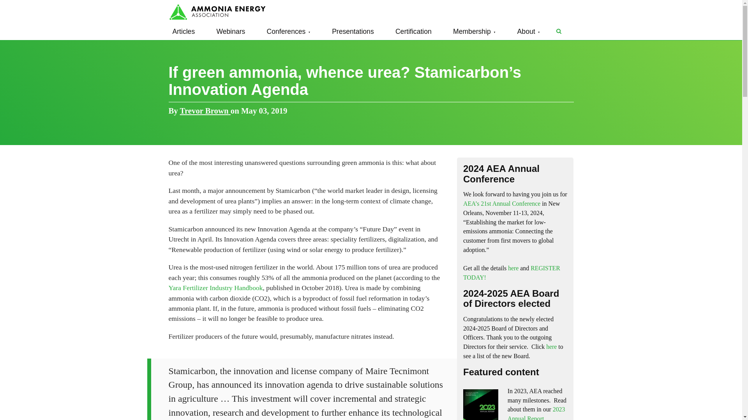 This screenshot has width=748, height=420. I want to click on Search, so click(559, 31).